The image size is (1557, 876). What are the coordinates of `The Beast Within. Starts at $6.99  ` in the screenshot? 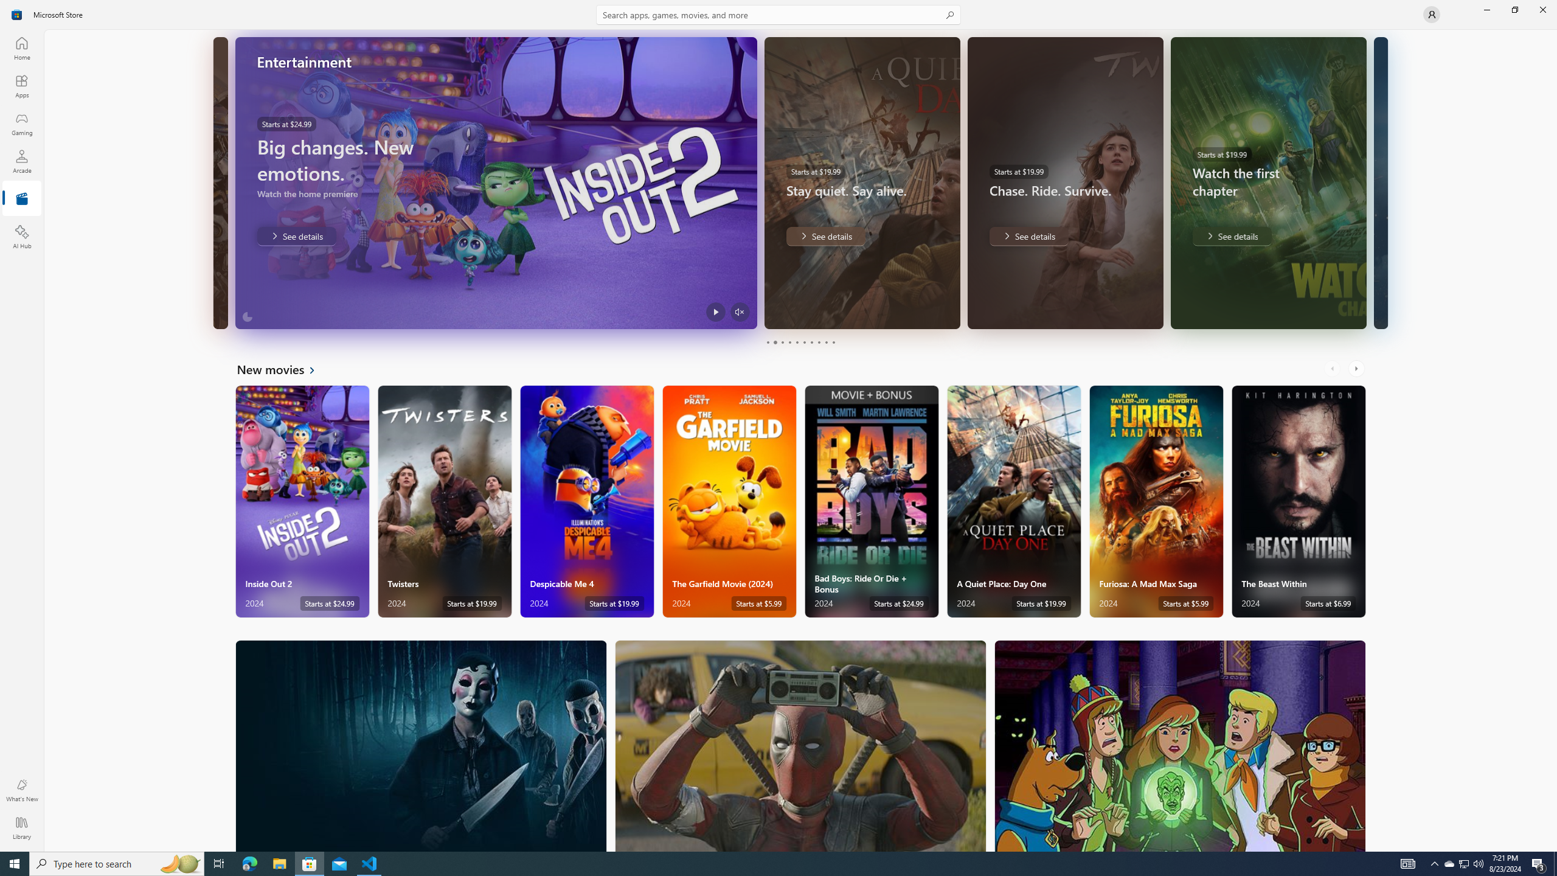 It's located at (1298, 501).